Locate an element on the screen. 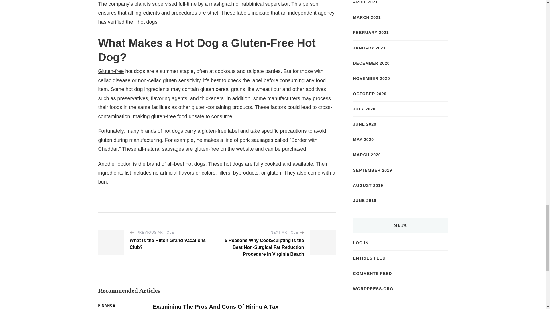  FINANCE is located at coordinates (106, 306).